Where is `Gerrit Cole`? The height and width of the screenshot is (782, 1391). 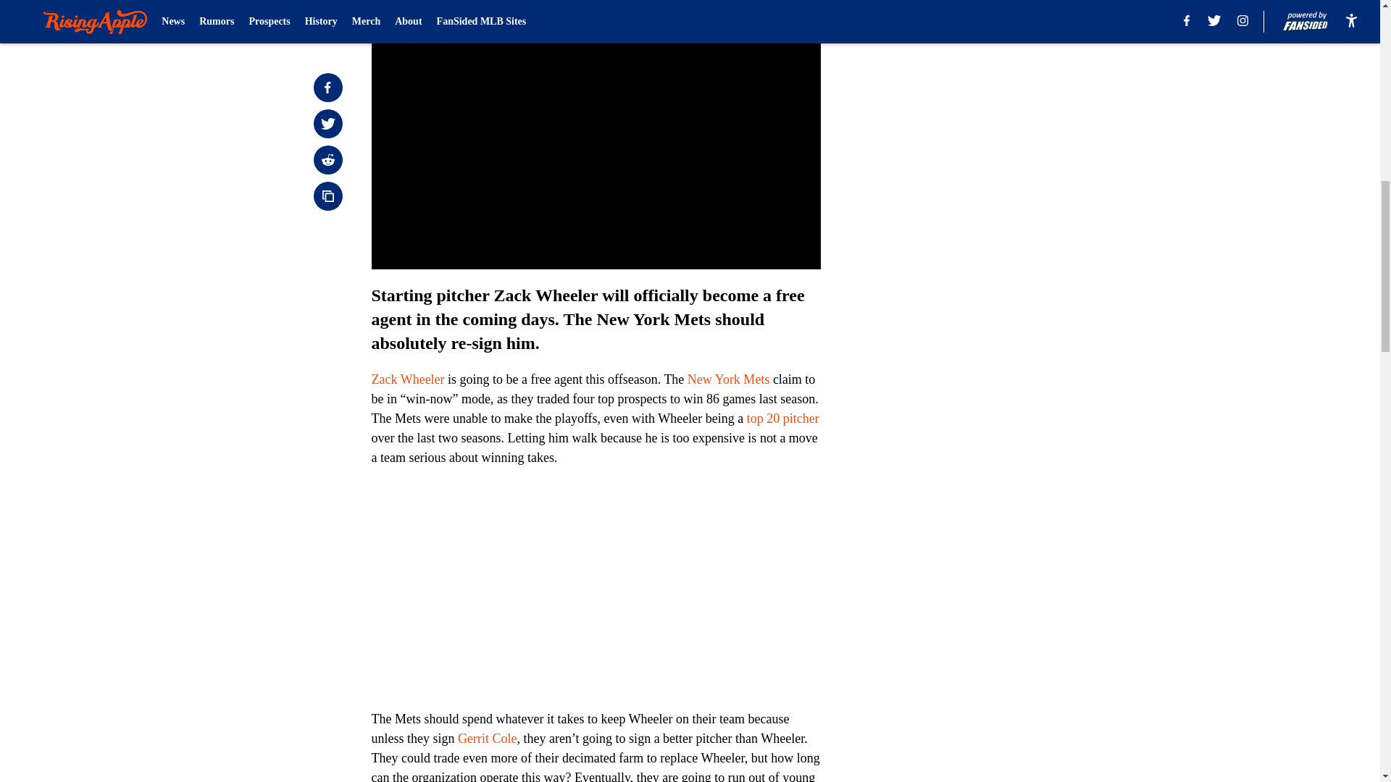 Gerrit Cole is located at coordinates (487, 739).